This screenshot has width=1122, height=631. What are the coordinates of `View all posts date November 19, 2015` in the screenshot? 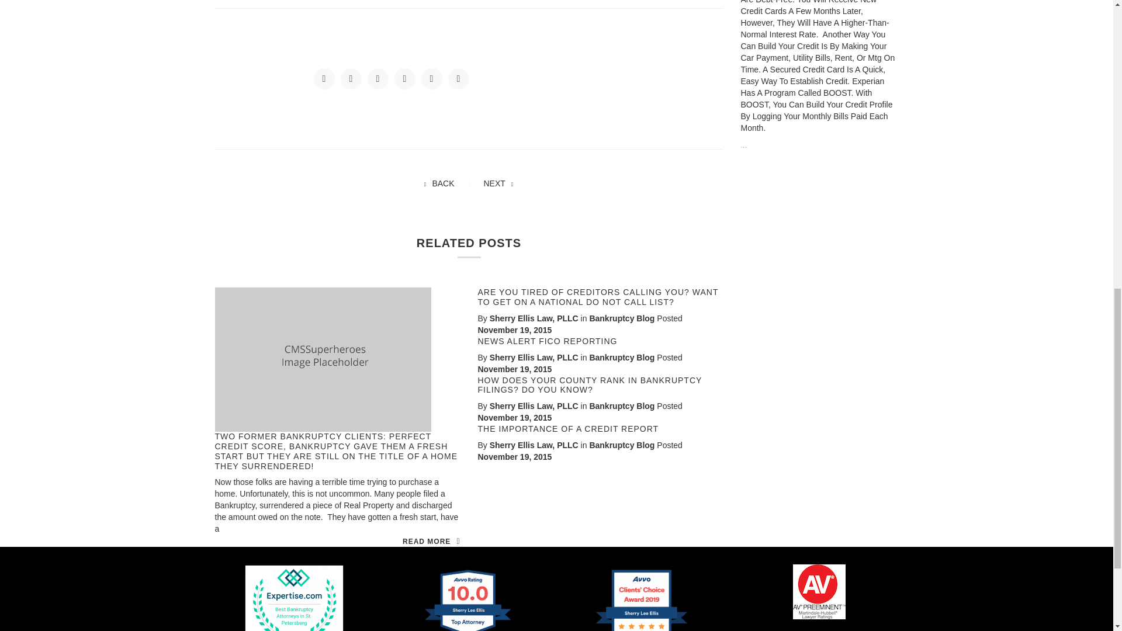 It's located at (514, 369).